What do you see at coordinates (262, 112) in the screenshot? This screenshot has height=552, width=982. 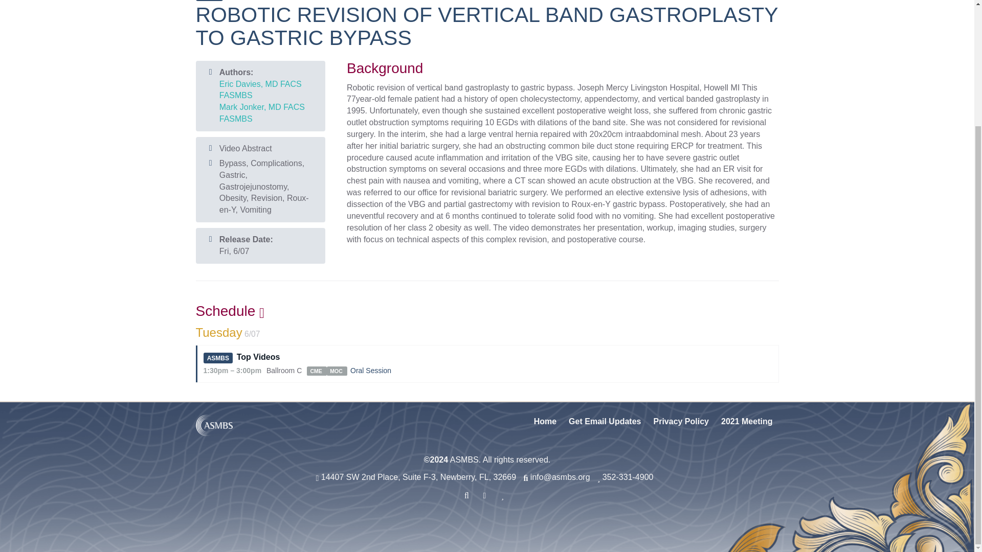 I see `Mark Jonker, MD FACS FASMBS` at bounding box center [262, 112].